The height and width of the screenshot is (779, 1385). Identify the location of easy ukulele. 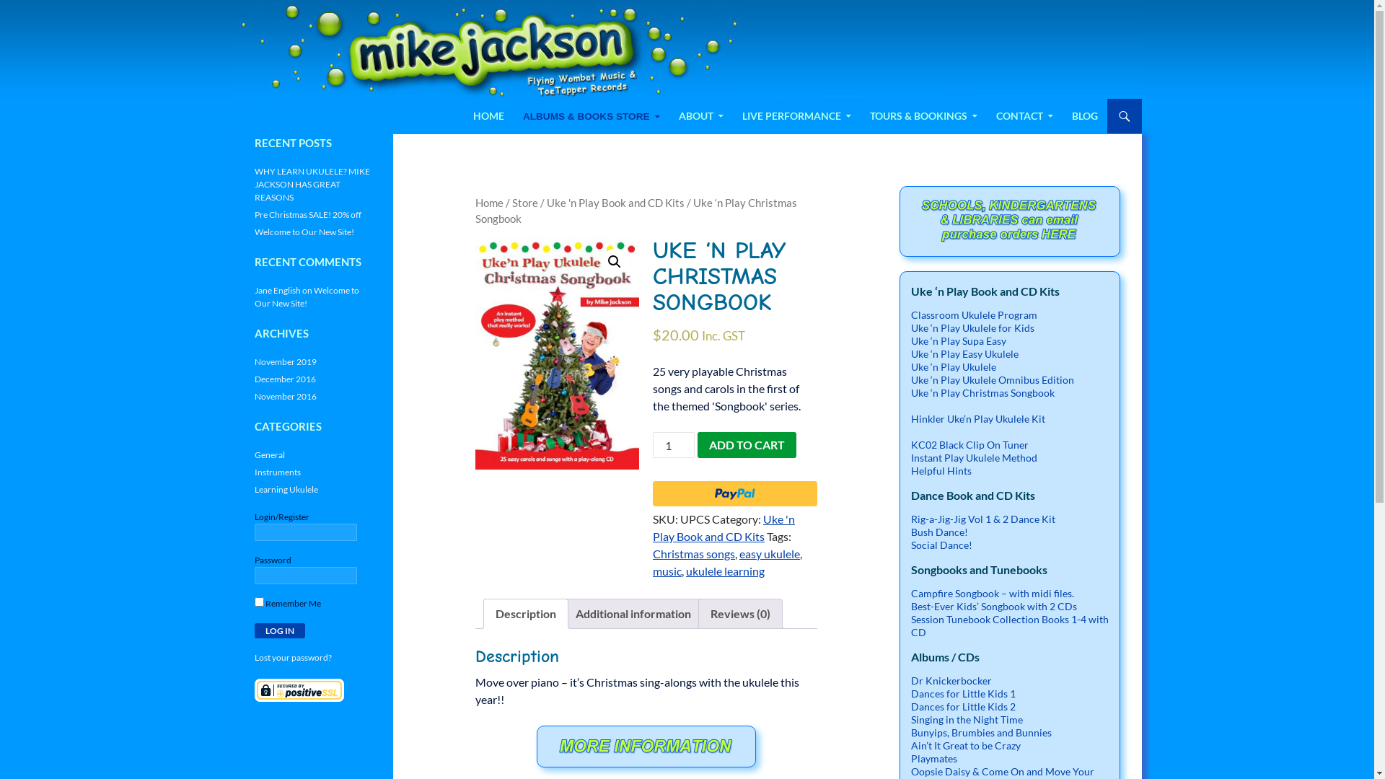
(770, 554).